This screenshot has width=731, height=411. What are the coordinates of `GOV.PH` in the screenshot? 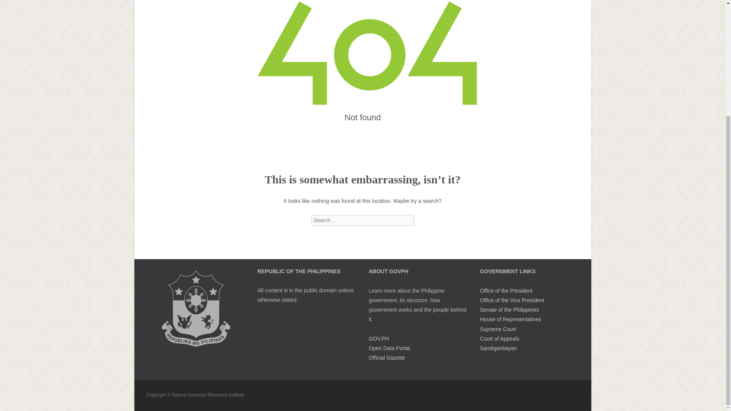 It's located at (378, 339).